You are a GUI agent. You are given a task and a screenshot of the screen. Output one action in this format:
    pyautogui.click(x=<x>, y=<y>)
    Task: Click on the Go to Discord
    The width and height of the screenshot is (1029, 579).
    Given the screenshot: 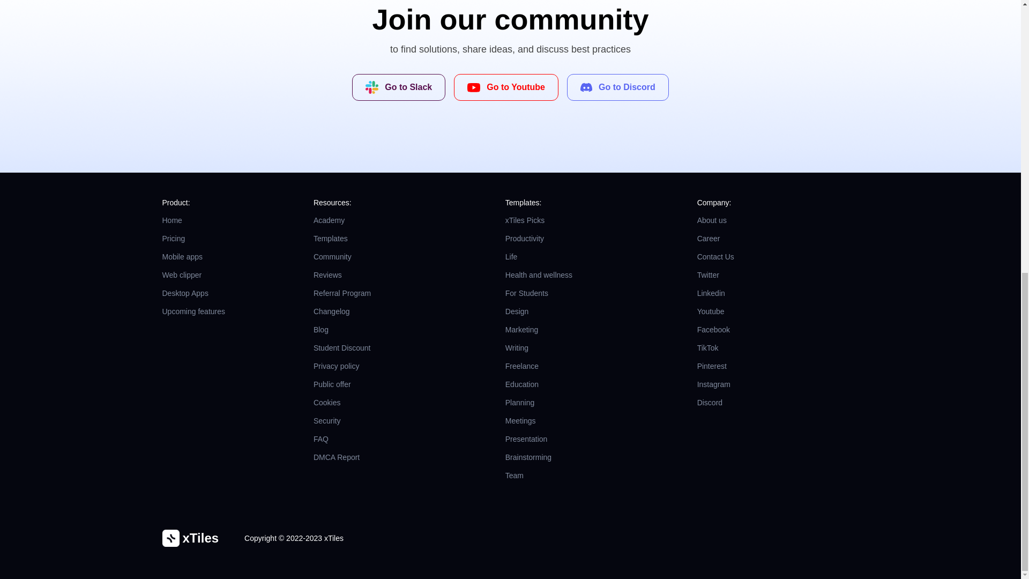 What is the action you would take?
    pyautogui.click(x=617, y=87)
    